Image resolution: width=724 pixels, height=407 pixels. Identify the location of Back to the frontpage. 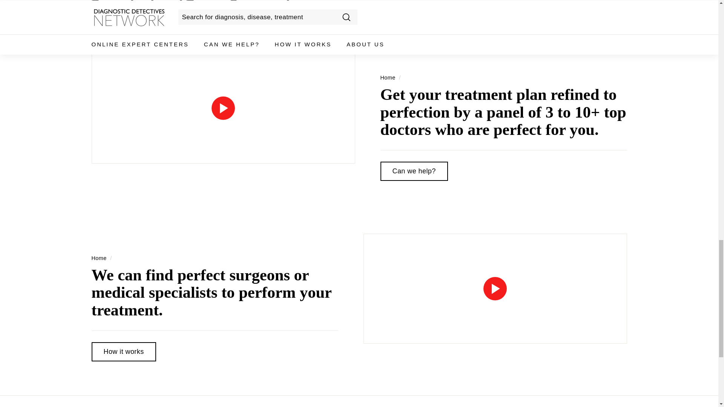
(99, 258).